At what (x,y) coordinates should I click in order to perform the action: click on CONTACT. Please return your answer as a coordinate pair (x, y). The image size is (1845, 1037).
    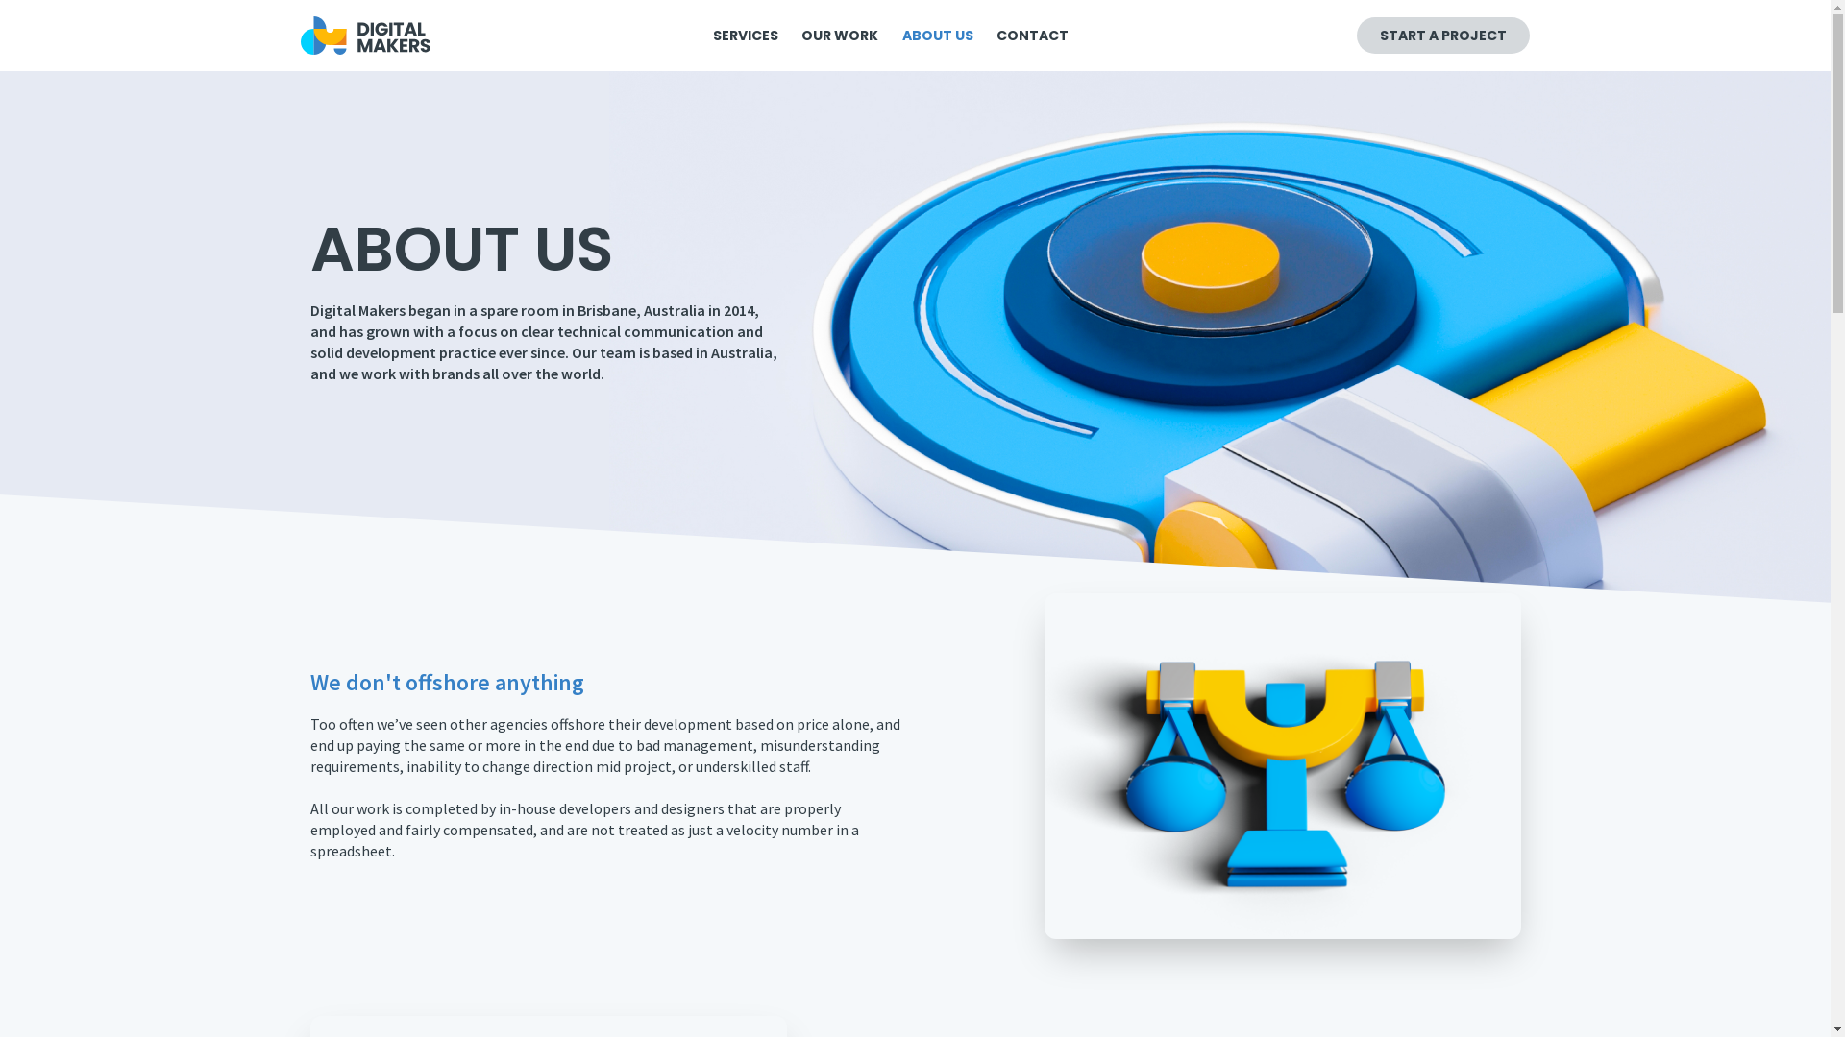
    Looking at the image, I should click on (1032, 36).